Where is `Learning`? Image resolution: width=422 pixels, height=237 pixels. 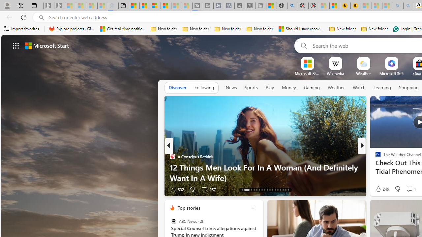
Learning is located at coordinates (382, 88).